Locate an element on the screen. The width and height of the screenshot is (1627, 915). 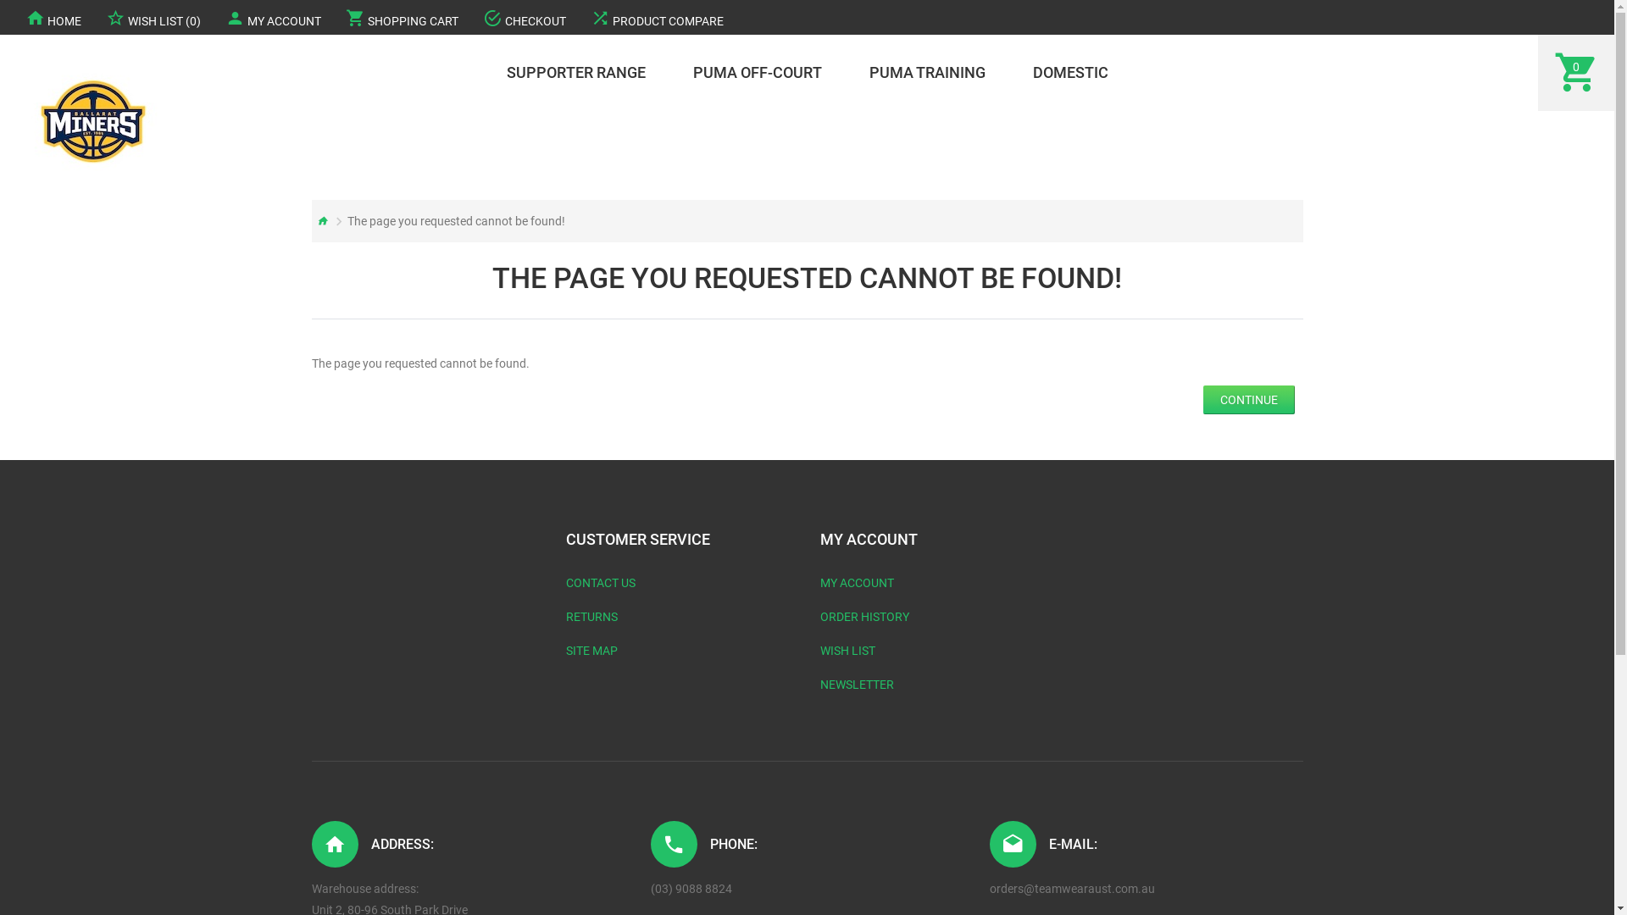
orders@teamwearaust.com.au is located at coordinates (1073, 890).